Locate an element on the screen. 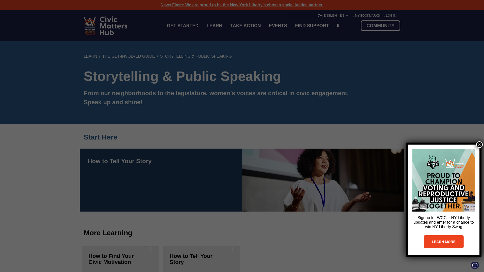 The image size is (484, 272). EVENTS is located at coordinates (278, 25).